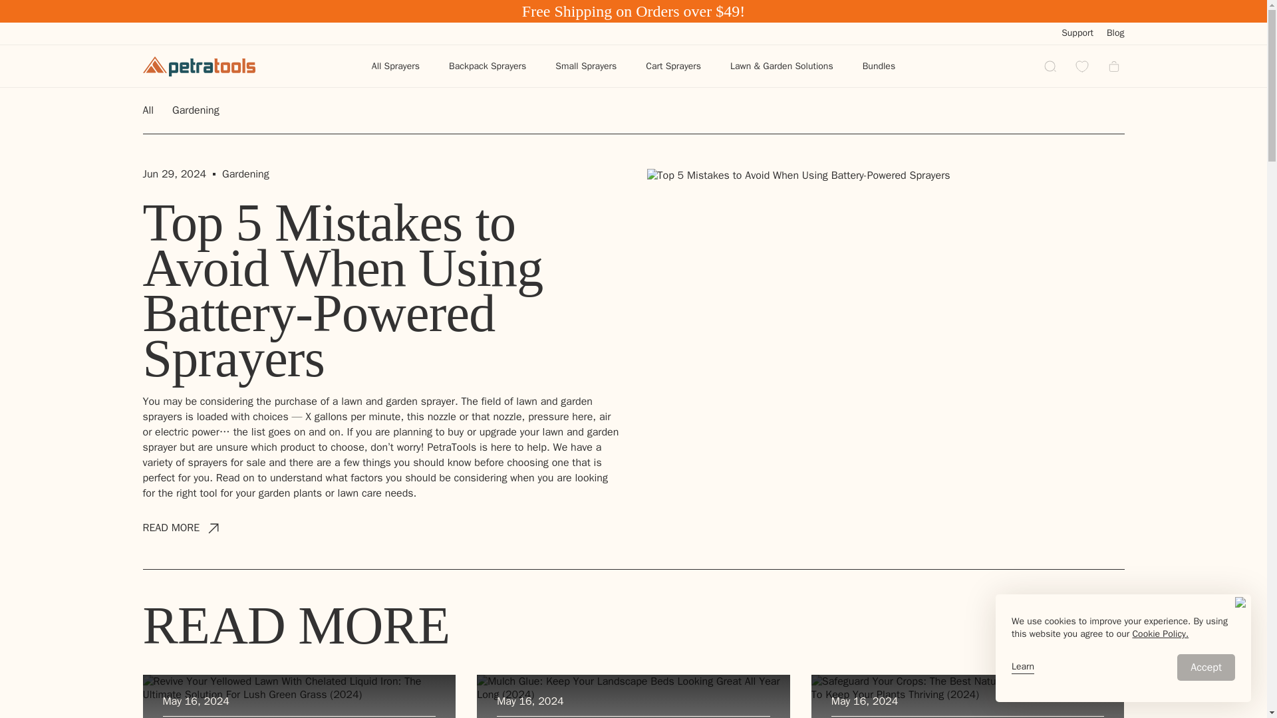 Image resolution: width=1277 pixels, height=718 pixels. Describe the element at coordinates (673, 65) in the screenshot. I see `Cart Sprayers` at that location.